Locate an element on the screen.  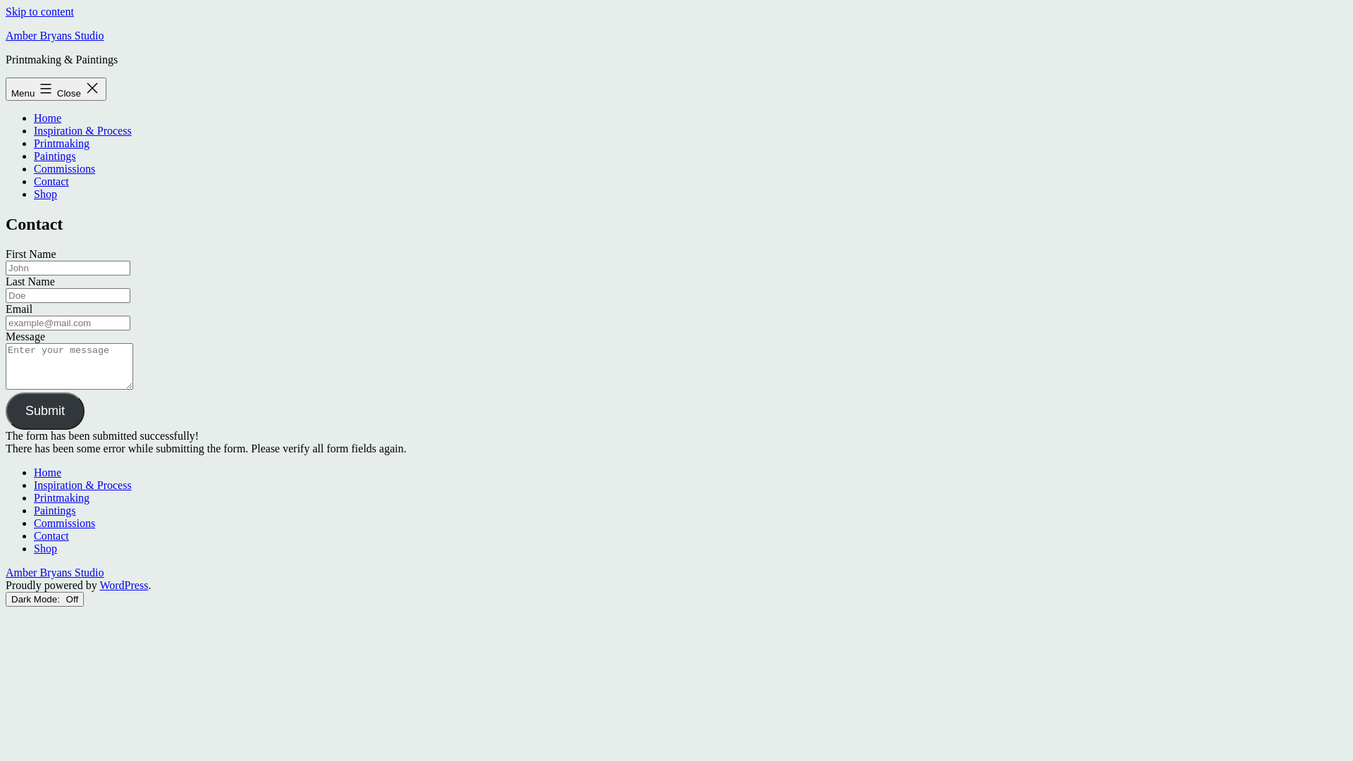
Amber Bryans Studio is located at coordinates (55, 35).